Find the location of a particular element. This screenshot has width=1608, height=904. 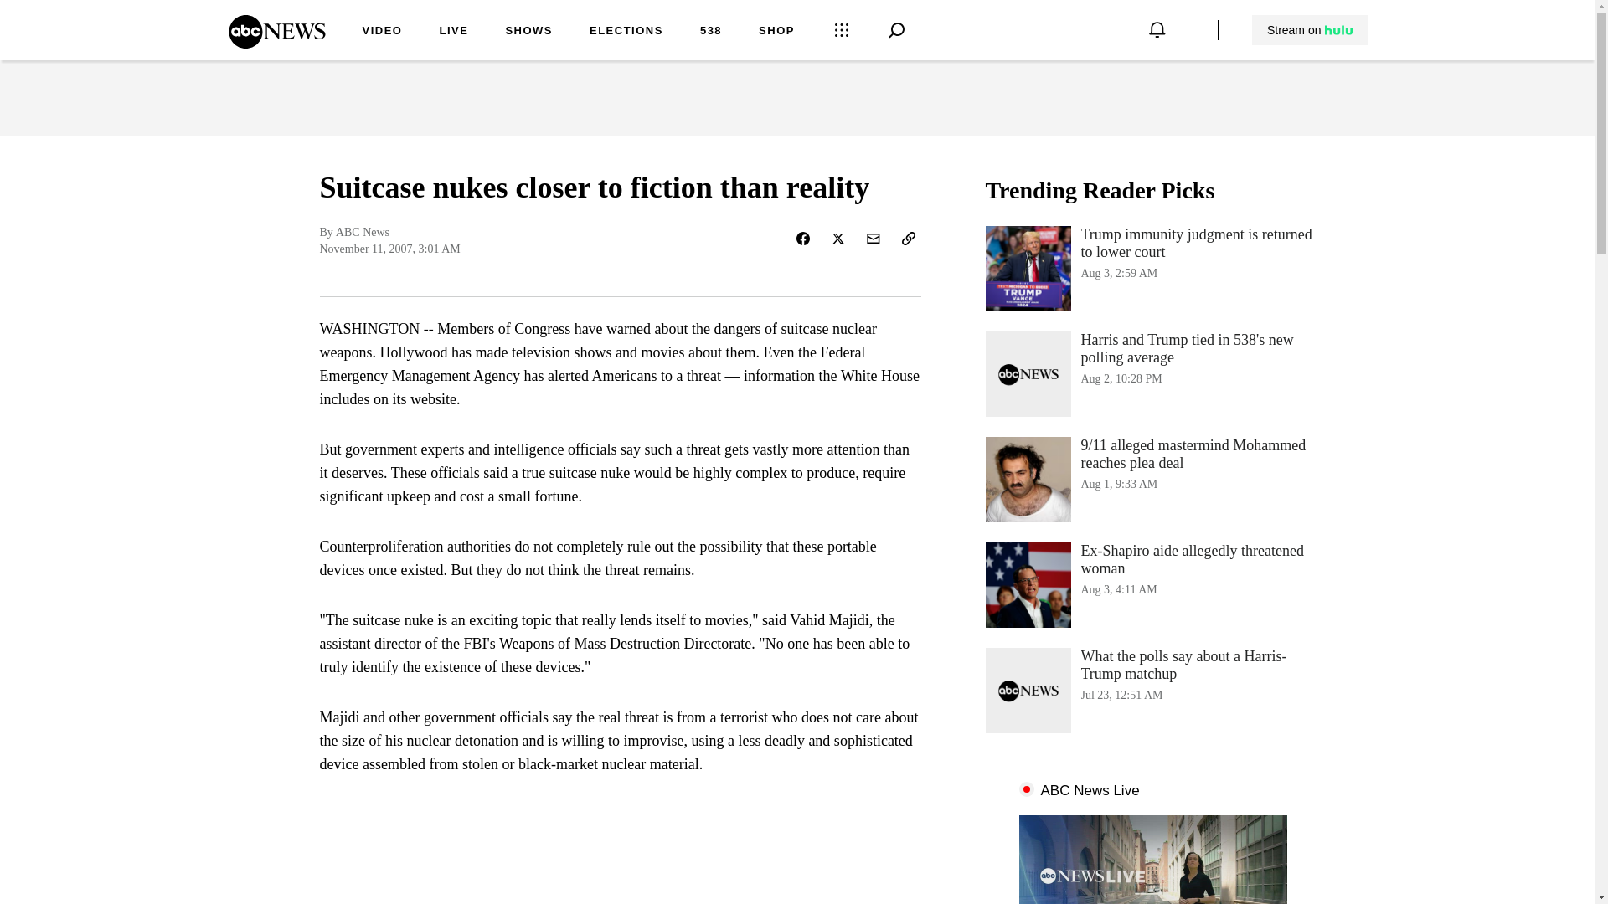

Stream on is located at coordinates (1310, 30).